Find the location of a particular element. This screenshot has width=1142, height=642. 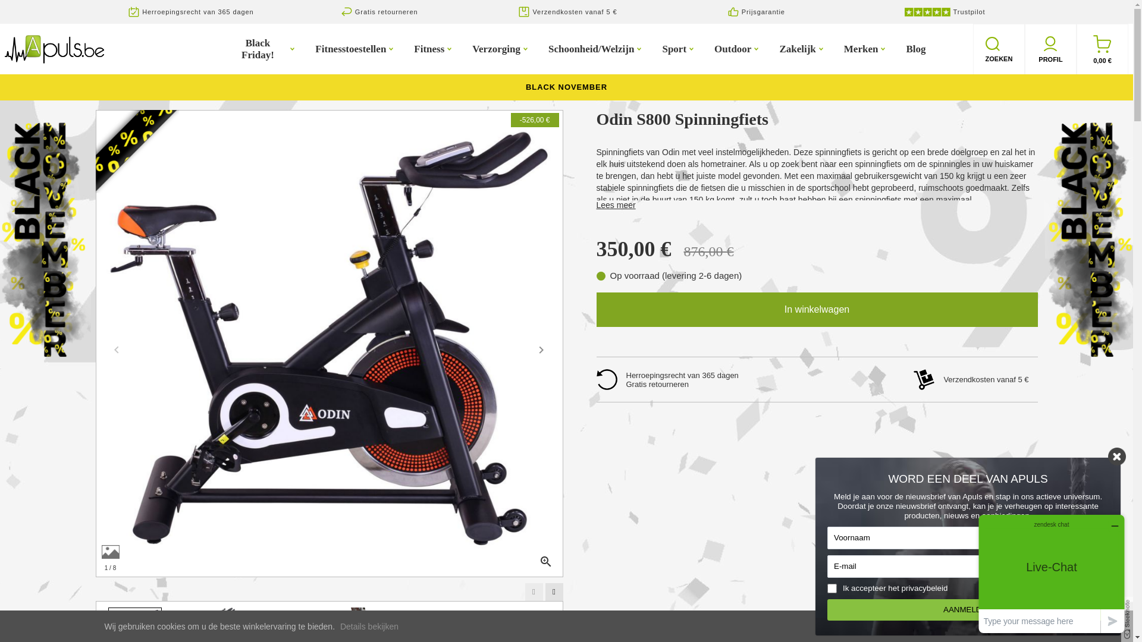

Herroepingsrecht van 365 dagen is located at coordinates (190, 12).